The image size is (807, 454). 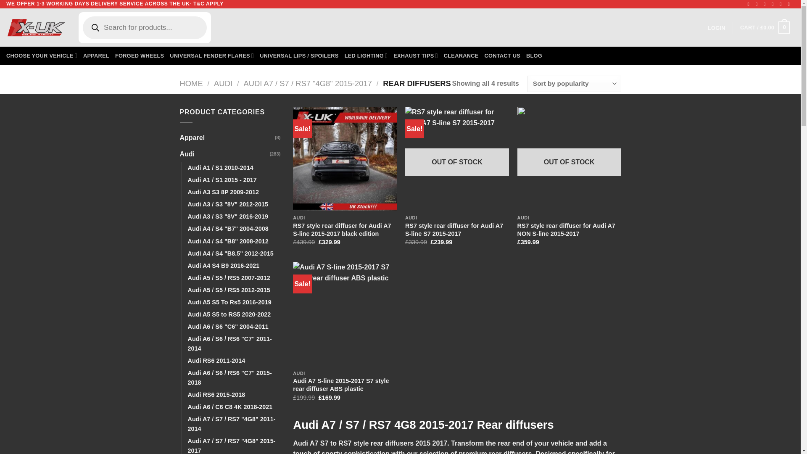 What do you see at coordinates (96, 56) in the screenshot?
I see `APPAREL` at bounding box center [96, 56].